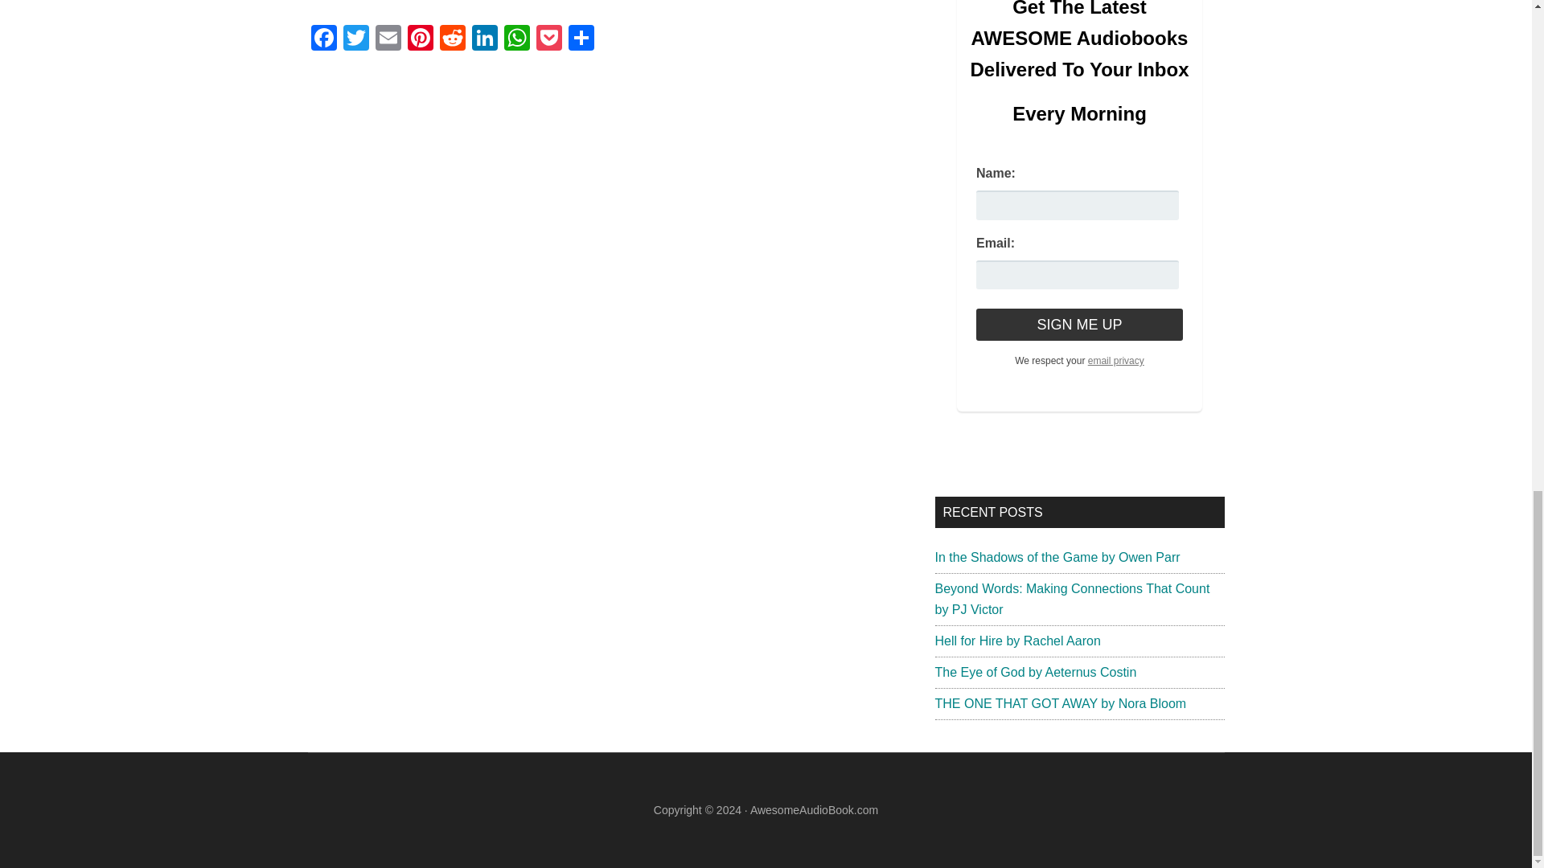  What do you see at coordinates (516, 40) in the screenshot?
I see `WhatsApp` at bounding box center [516, 40].